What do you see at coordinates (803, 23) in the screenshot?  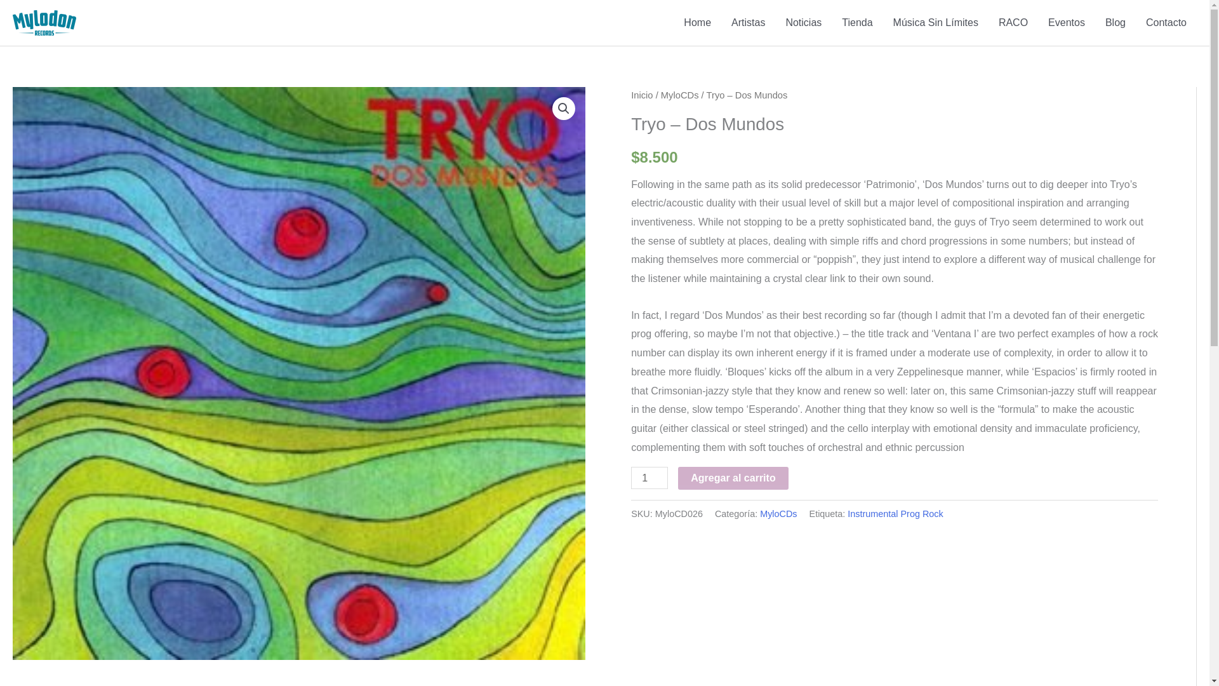 I see `Noticias` at bounding box center [803, 23].